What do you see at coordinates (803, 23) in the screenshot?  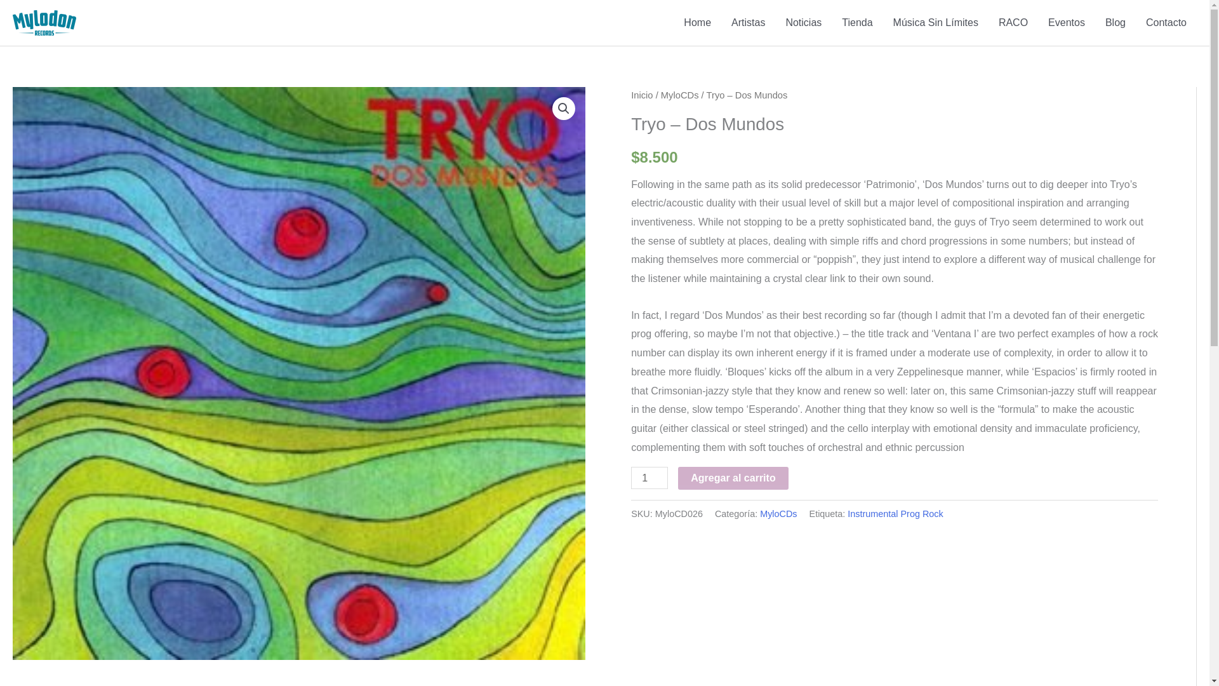 I see `Noticias` at bounding box center [803, 23].